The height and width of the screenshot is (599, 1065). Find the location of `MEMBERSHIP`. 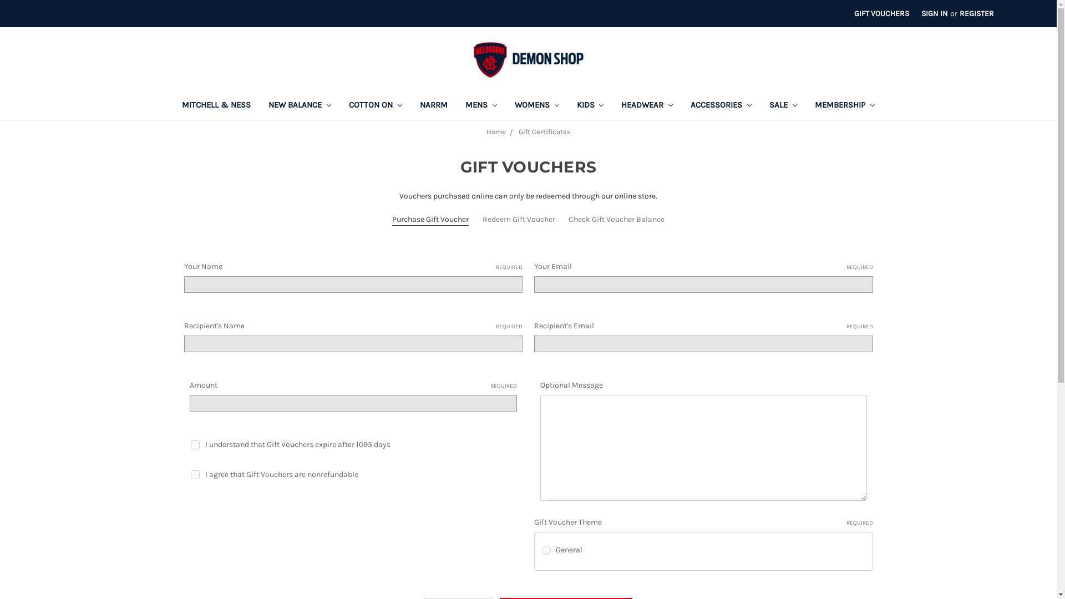

MEMBERSHIP is located at coordinates (845, 106).